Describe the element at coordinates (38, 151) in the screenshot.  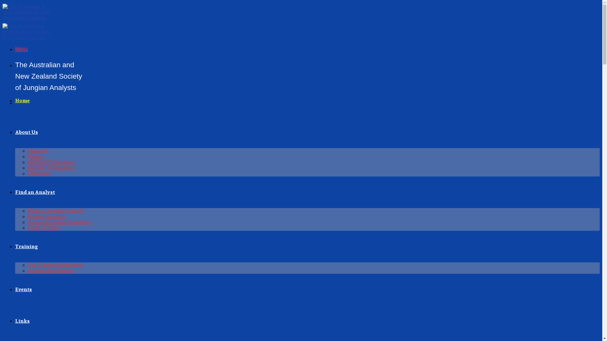
I see `About Us` at that location.